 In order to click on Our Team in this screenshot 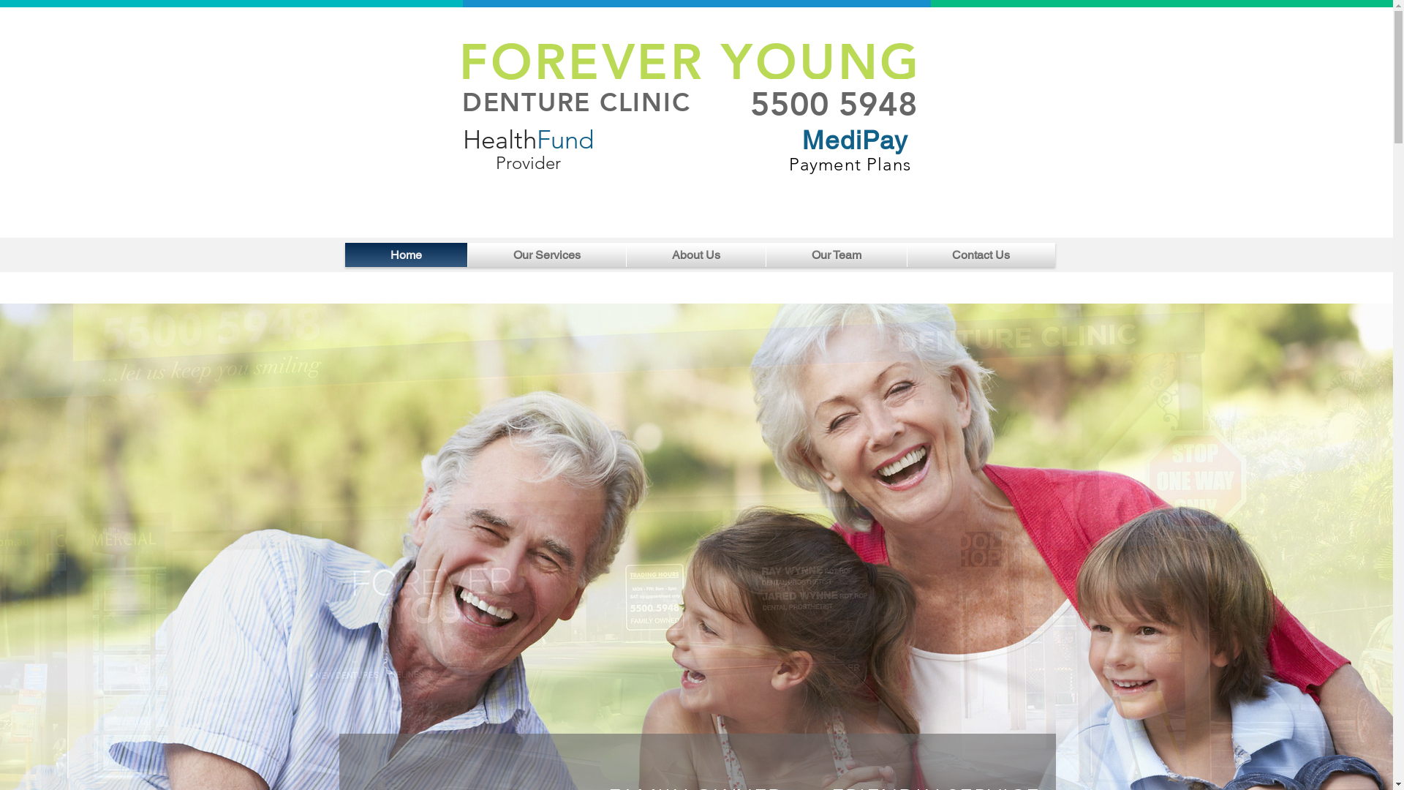, I will do `click(837, 255)`.